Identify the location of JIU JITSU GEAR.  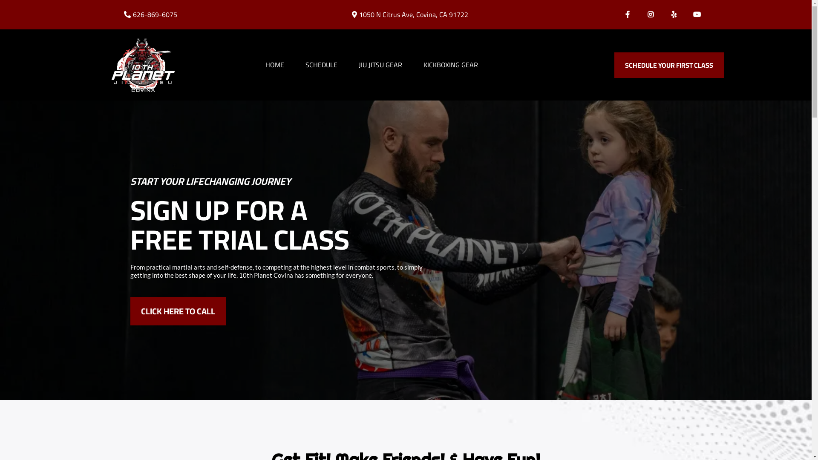
(380, 65).